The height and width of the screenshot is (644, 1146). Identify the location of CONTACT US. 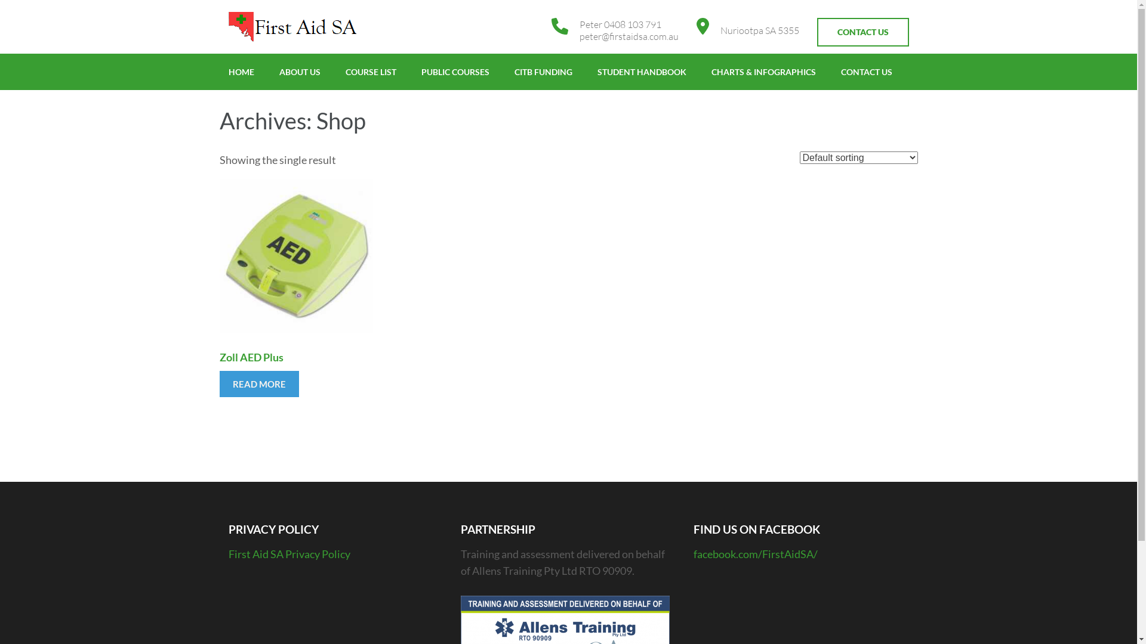
(866, 72).